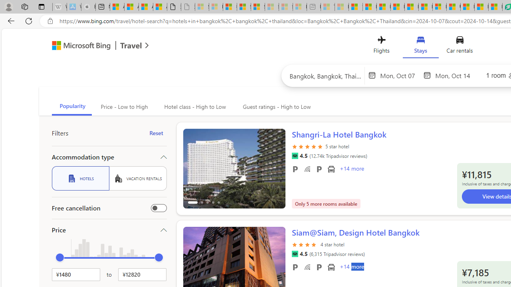 The width and height of the screenshot is (511, 287). What do you see at coordinates (131, 7) in the screenshot?
I see `Aberdeen, Hong Kong SAR weather forecast | Microsoft Weather` at bounding box center [131, 7].